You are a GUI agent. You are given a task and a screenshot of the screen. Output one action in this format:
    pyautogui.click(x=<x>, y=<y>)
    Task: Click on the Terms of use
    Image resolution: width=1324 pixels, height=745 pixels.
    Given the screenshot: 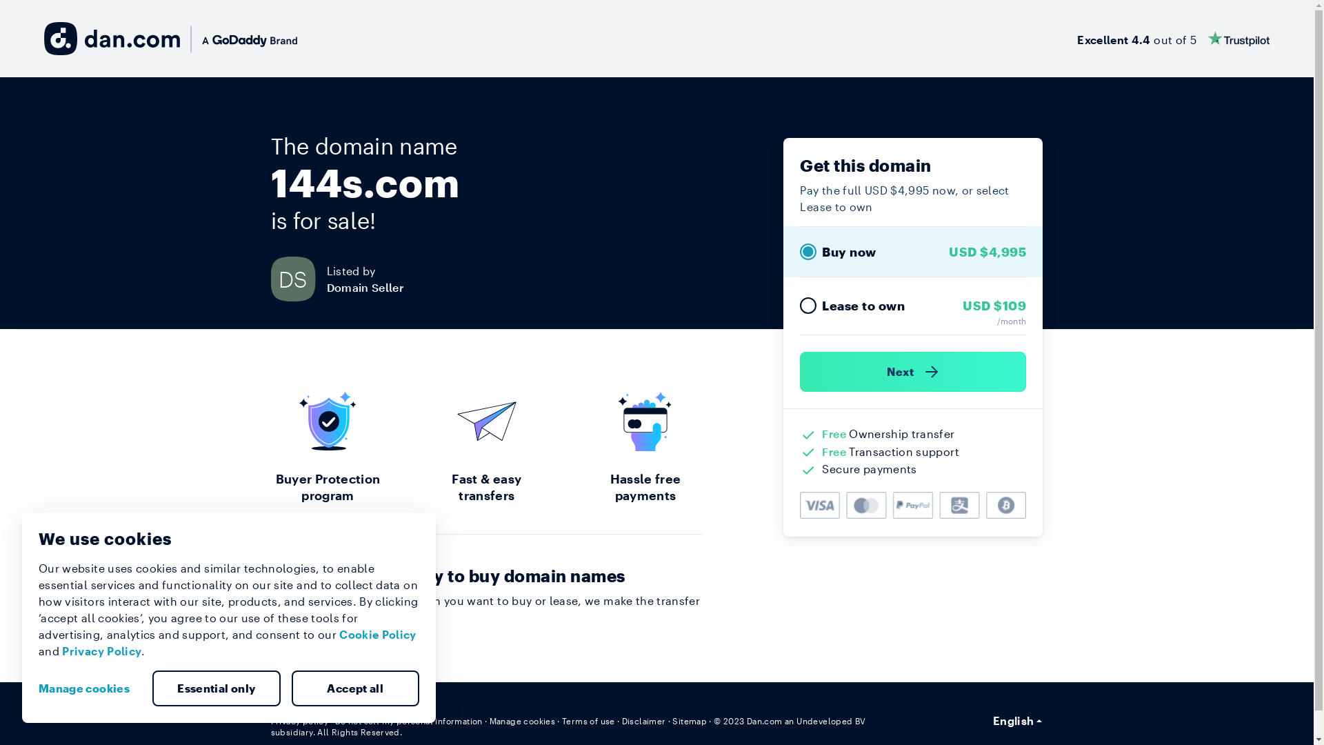 What is the action you would take?
    pyautogui.click(x=589, y=721)
    